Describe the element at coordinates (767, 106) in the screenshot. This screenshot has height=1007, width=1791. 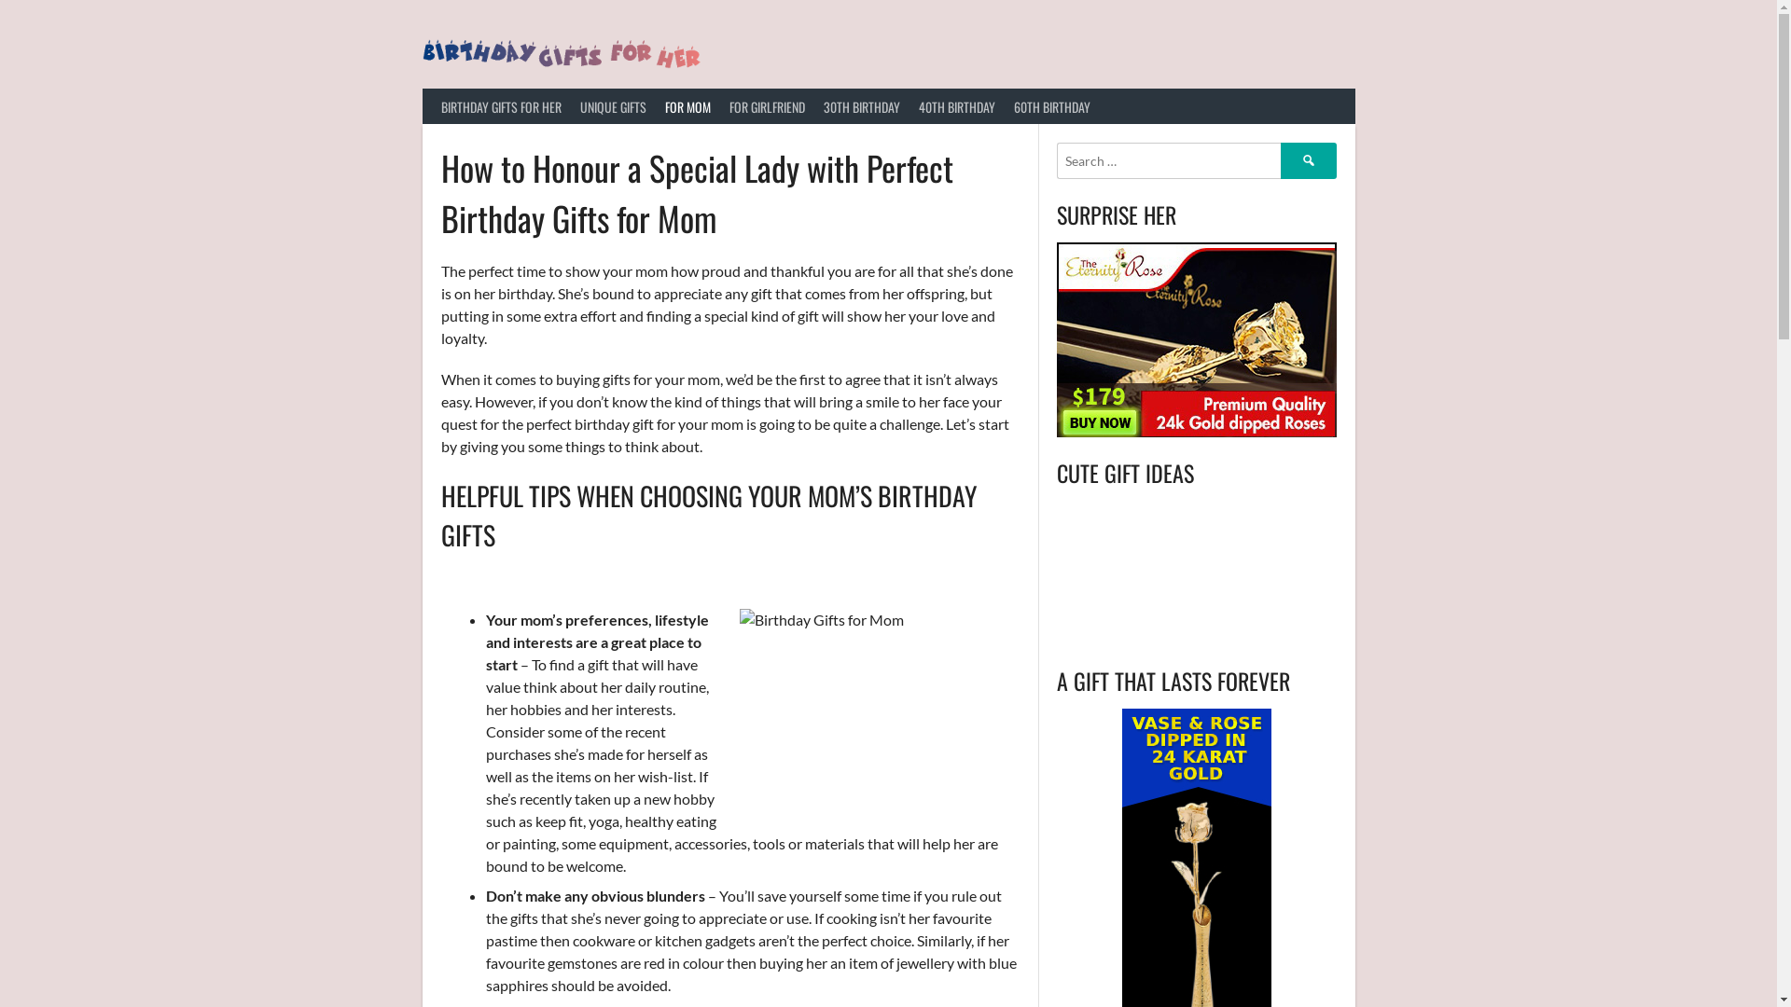
I see `FOR GIRLFRIEND` at that location.